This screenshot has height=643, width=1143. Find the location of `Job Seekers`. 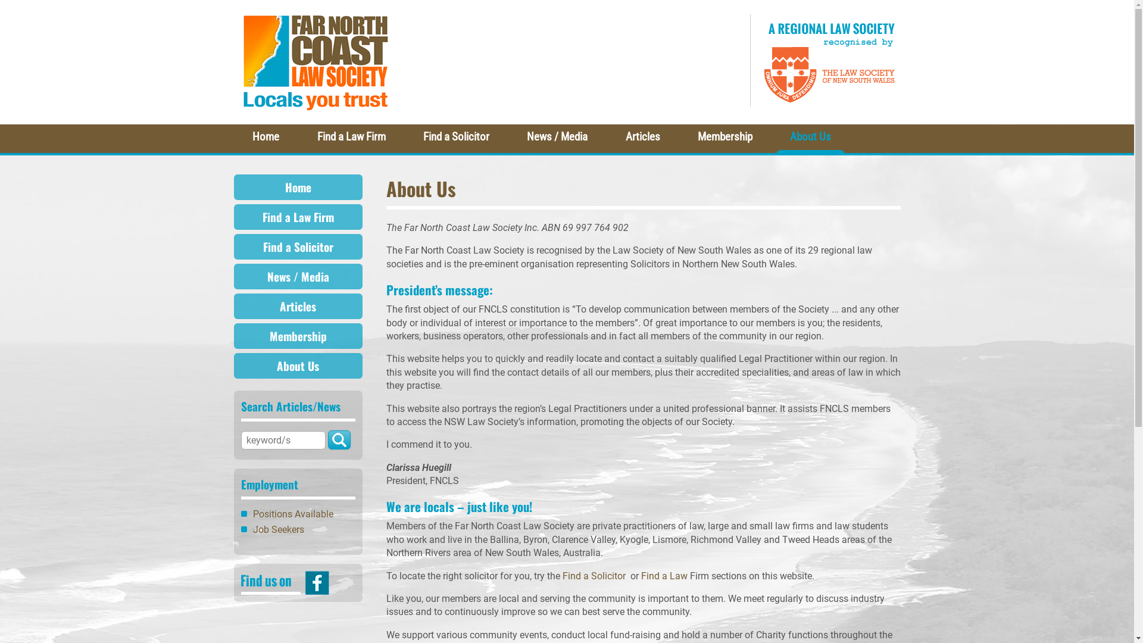

Job Seekers is located at coordinates (278, 530).